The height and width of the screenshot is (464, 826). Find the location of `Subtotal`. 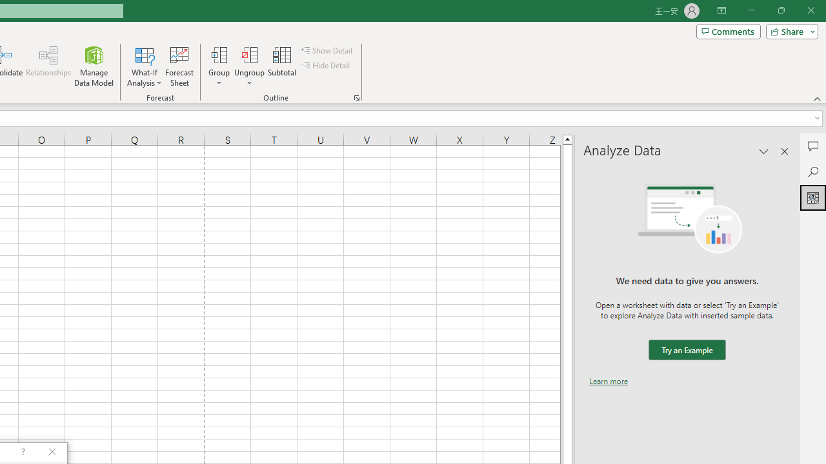

Subtotal is located at coordinates (283, 66).